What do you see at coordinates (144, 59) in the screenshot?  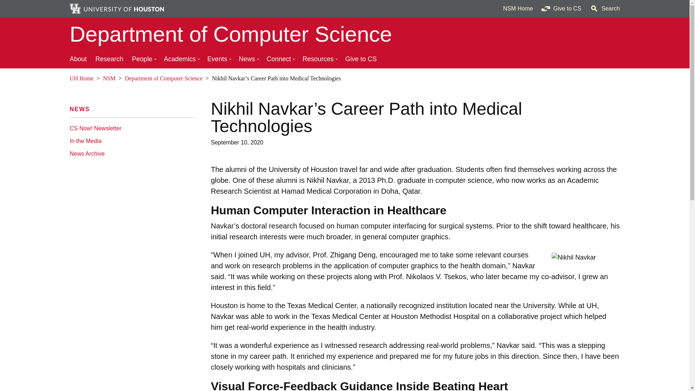 I see `People` at bounding box center [144, 59].